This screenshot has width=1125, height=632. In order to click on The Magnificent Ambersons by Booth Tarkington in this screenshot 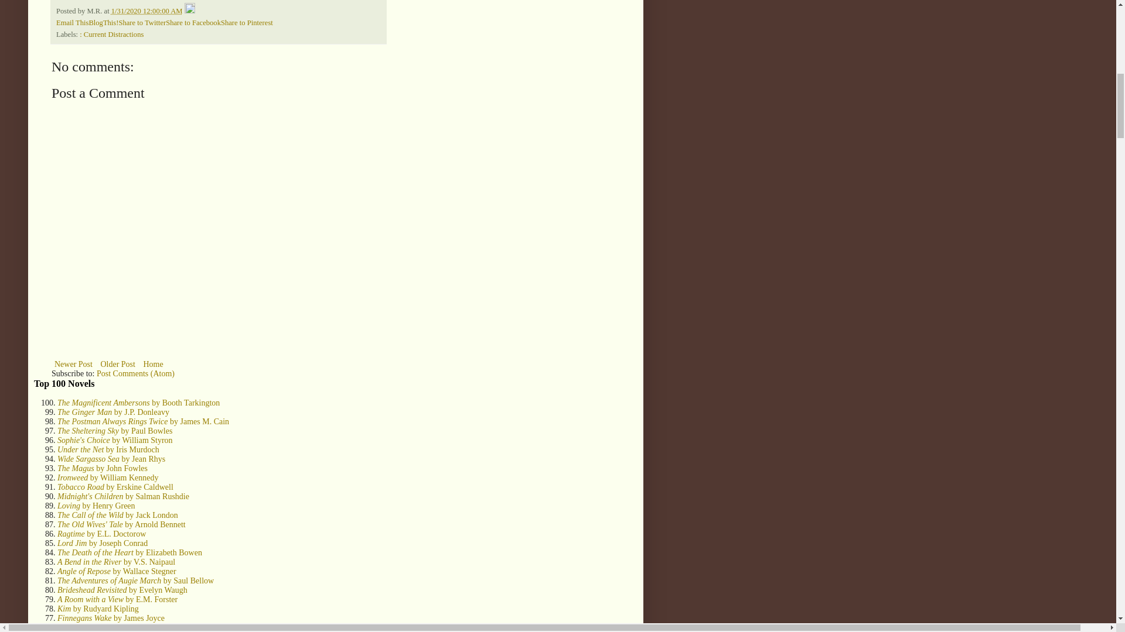, I will do `click(138, 403)`.